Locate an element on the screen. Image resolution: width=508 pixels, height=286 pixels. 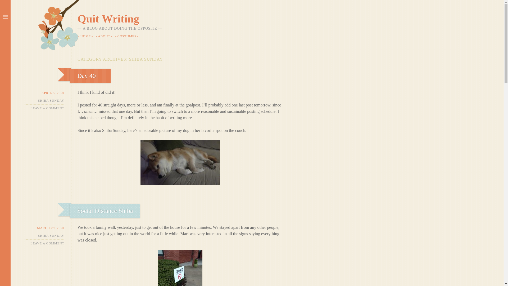
8:21 pm is located at coordinates (44, 228).